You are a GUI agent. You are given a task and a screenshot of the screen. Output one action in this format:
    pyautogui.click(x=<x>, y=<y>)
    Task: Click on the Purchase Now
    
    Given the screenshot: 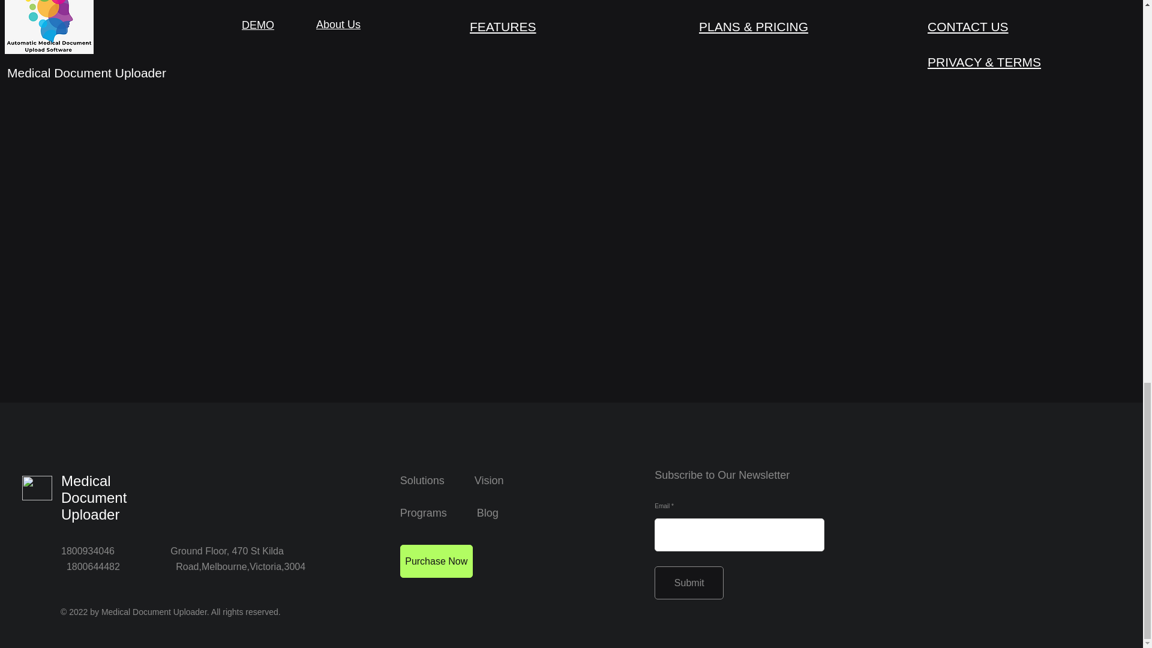 What is the action you would take?
    pyautogui.click(x=436, y=562)
    